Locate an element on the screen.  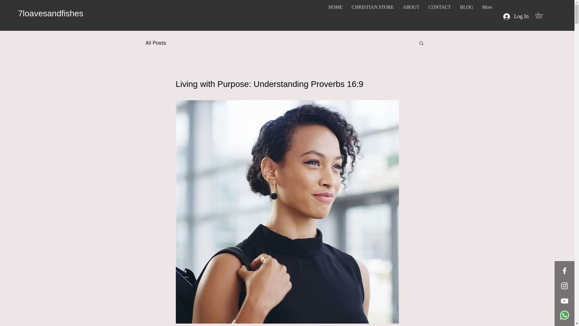
CONTACT is located at coordinates (439, 16).